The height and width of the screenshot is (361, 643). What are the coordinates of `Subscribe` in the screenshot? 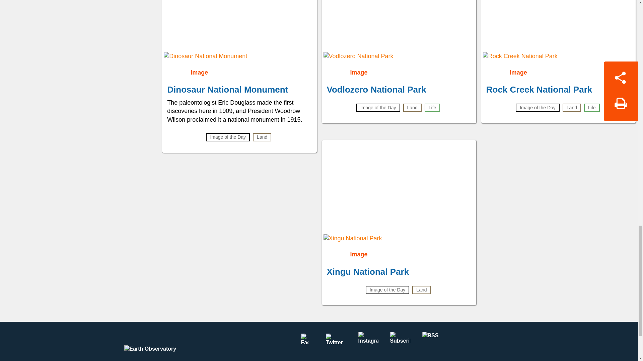 It's located at (400, 342).